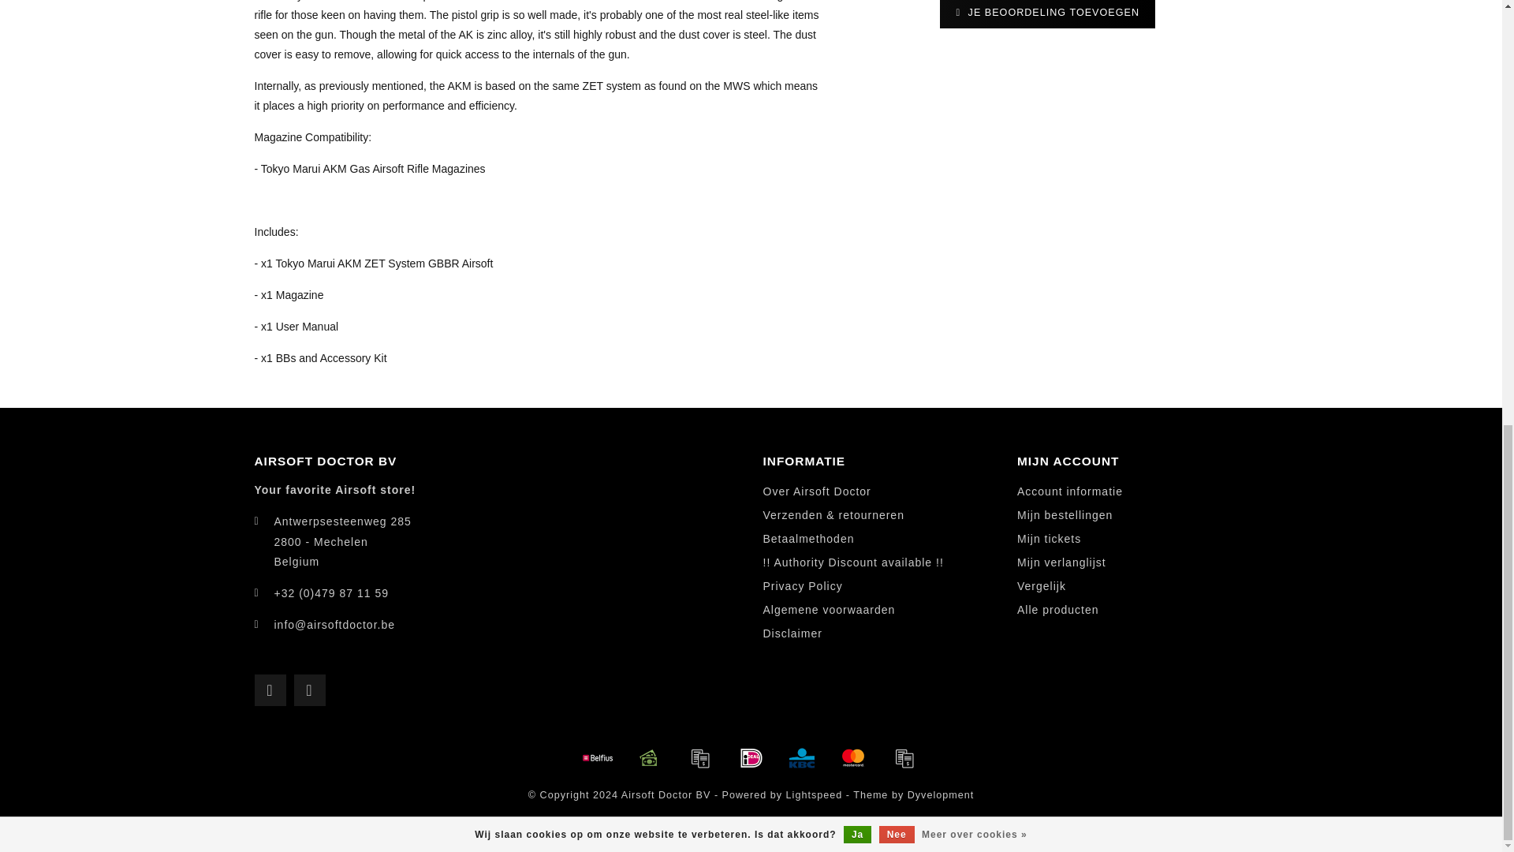  Describe the element at coordinates (1070, 492) in the screenshot. I see `Account informatie` at that location.